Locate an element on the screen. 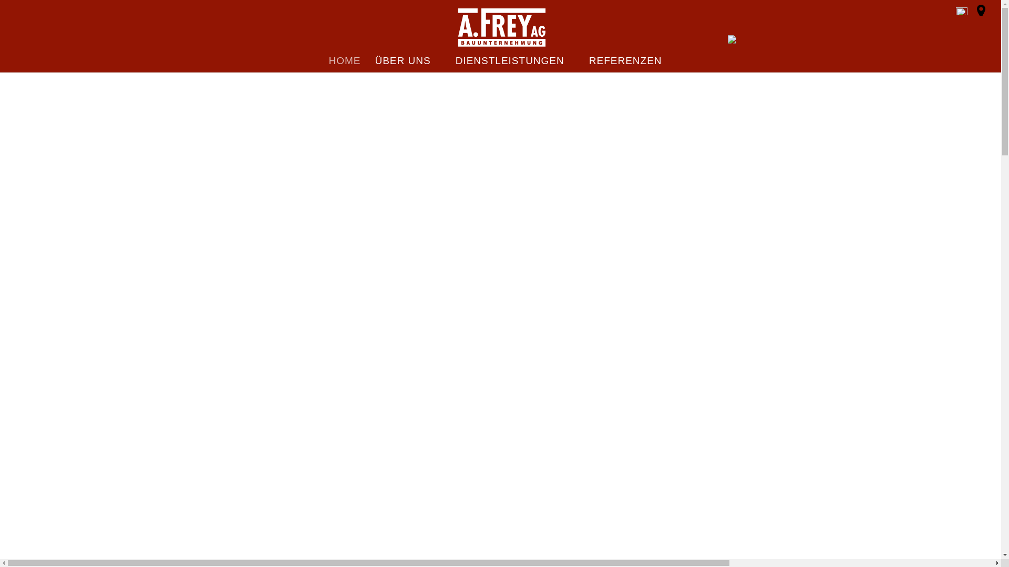 This screenshot has height=567, width=1009. Kontakt is located at coordinates (981, 14).